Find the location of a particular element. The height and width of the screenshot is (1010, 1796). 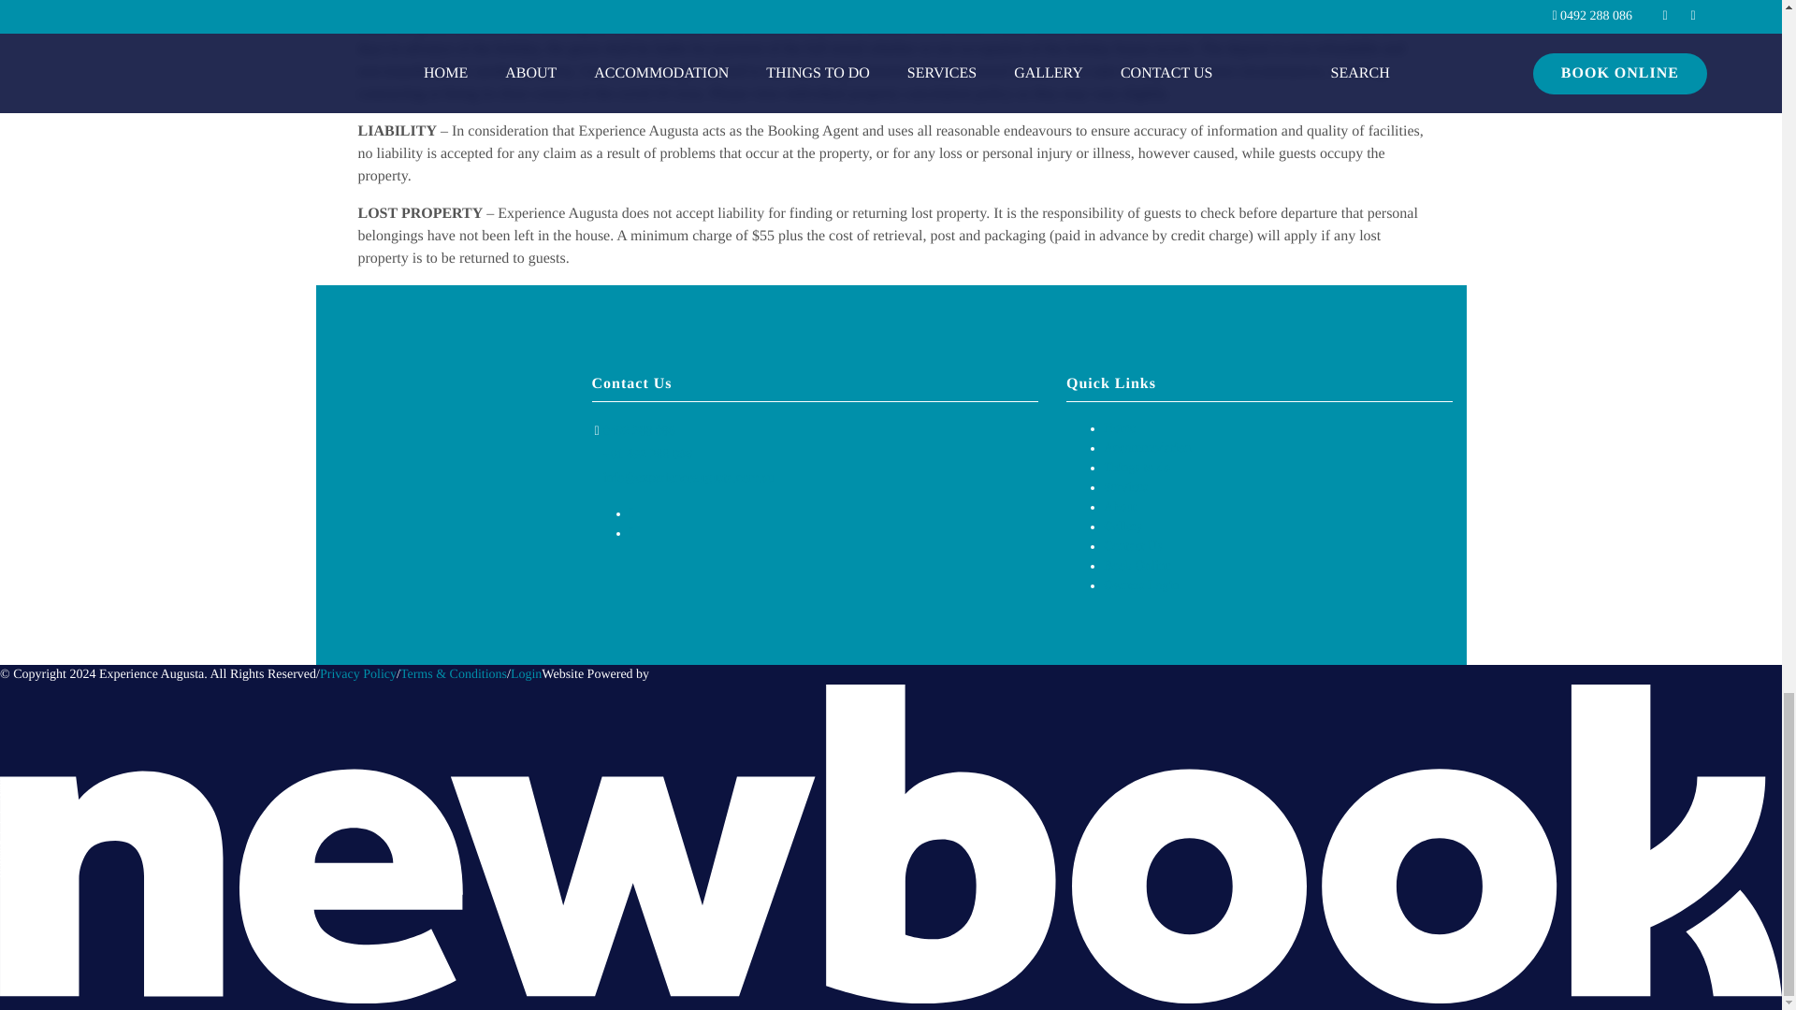

Book Online is located at coordinates (1137, 567).